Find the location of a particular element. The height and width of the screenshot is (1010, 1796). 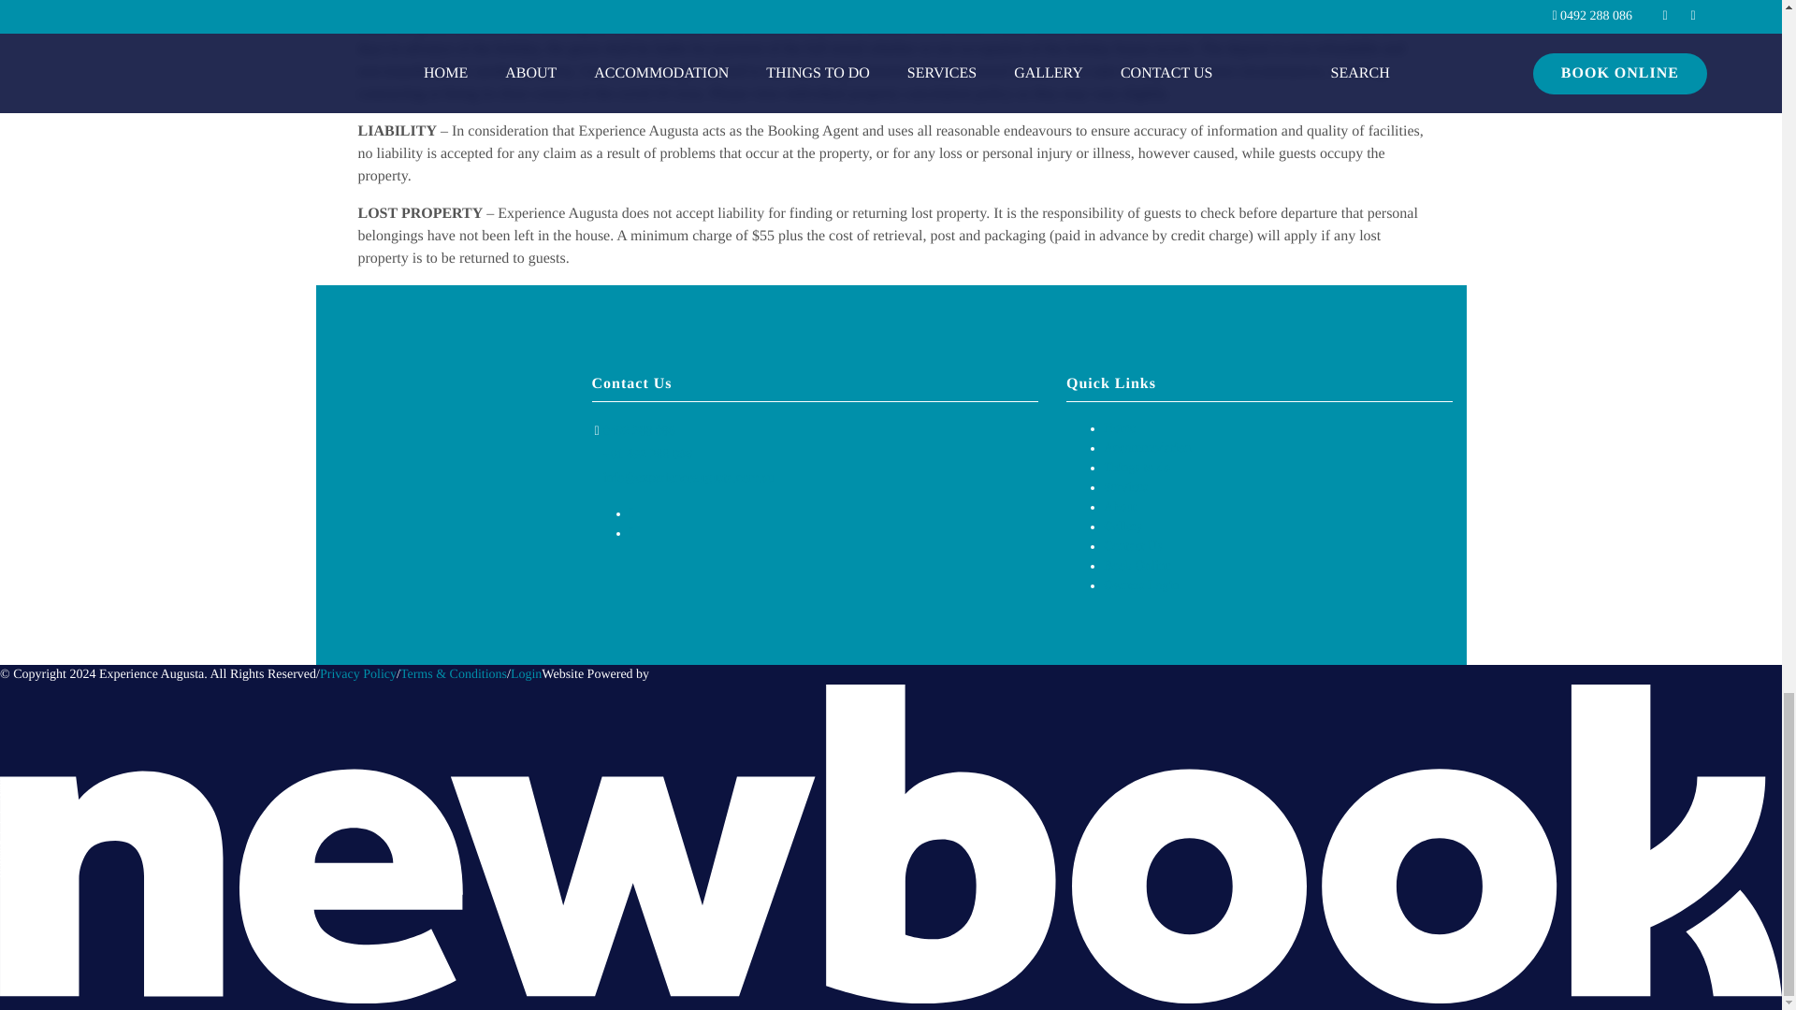

Book Online is located at coordinates (1137, 567).